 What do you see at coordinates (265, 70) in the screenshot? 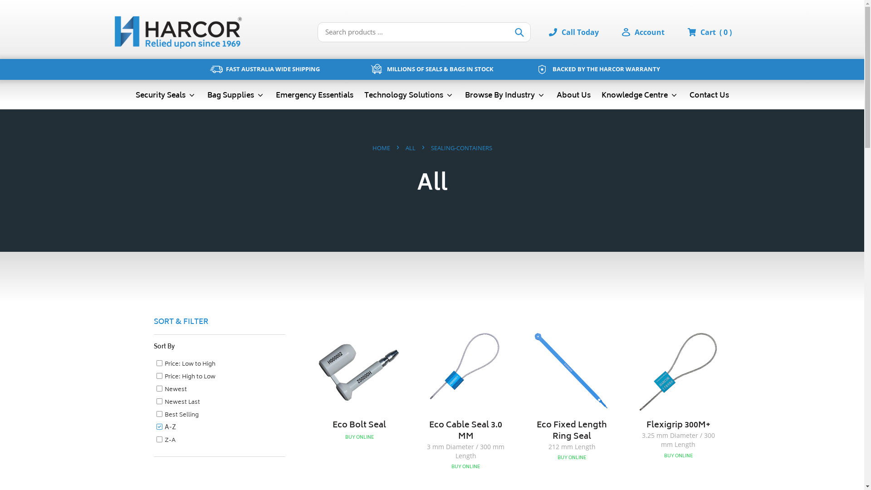
I see `FAST AUSTRALIA WIDE SHIPPING` at bounding box center [265, 70].